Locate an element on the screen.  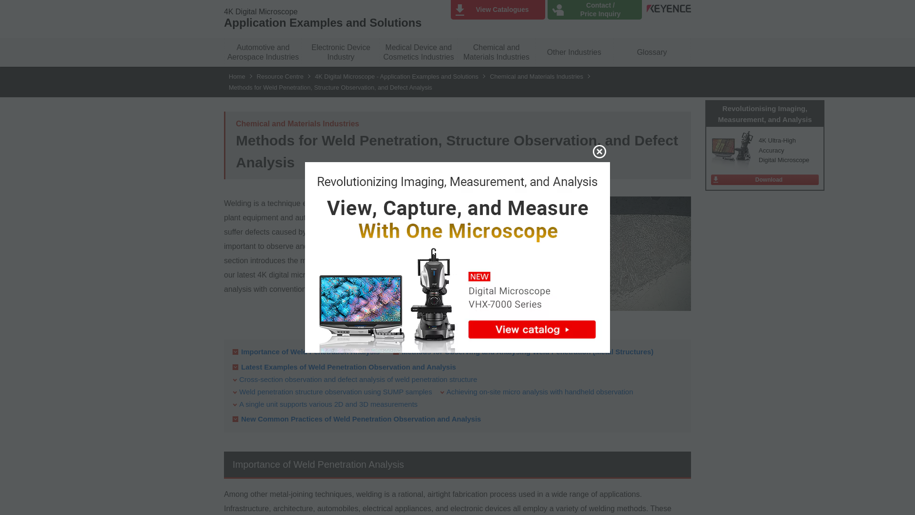
View Catalogues is located at coordinates (498, 10).